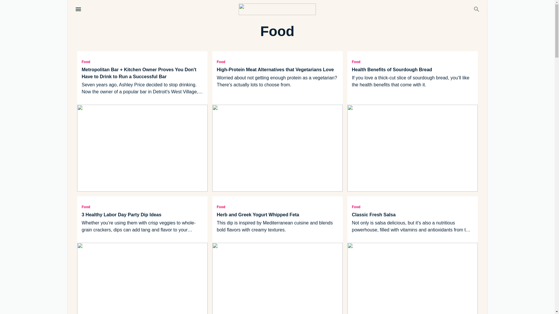 This screenshot has width=559, height=314. What do you see at coordinates (142, 61) in the screenshot?
I see `Food` at bounding box center [142, 61].